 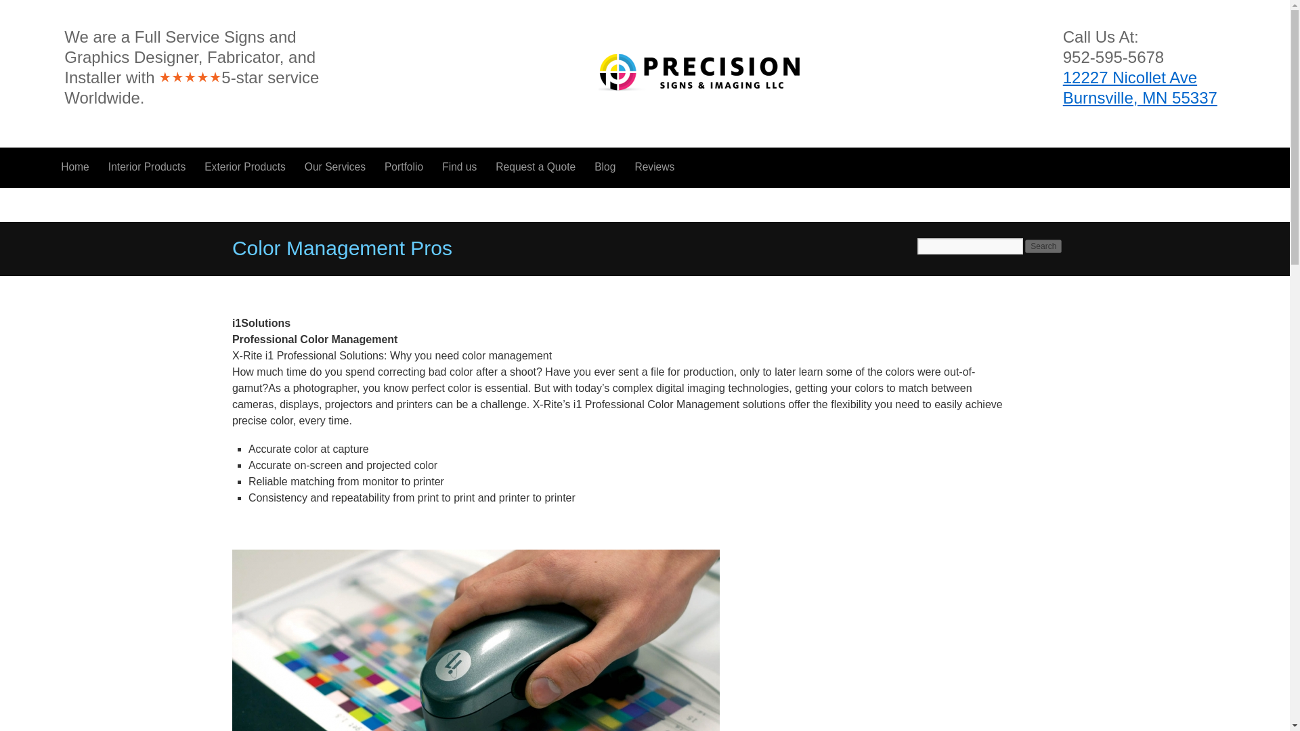 I want to click on 5 Stars, so click(x=190, y=77).